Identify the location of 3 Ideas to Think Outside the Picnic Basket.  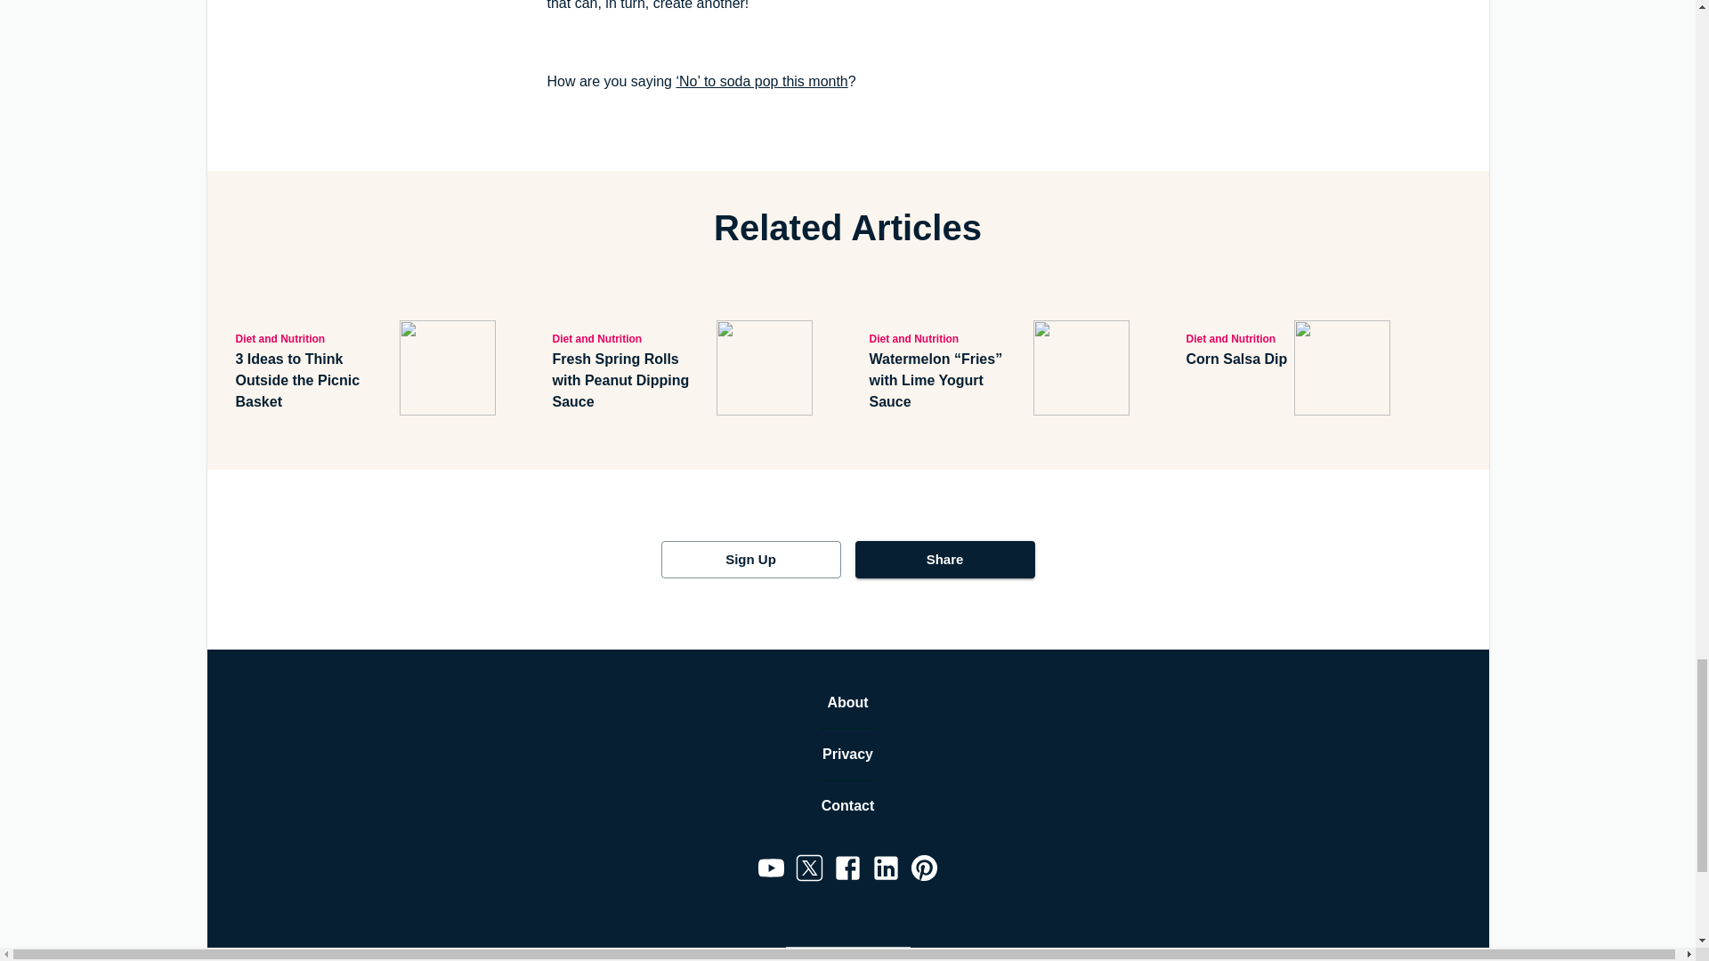
(313, 381).